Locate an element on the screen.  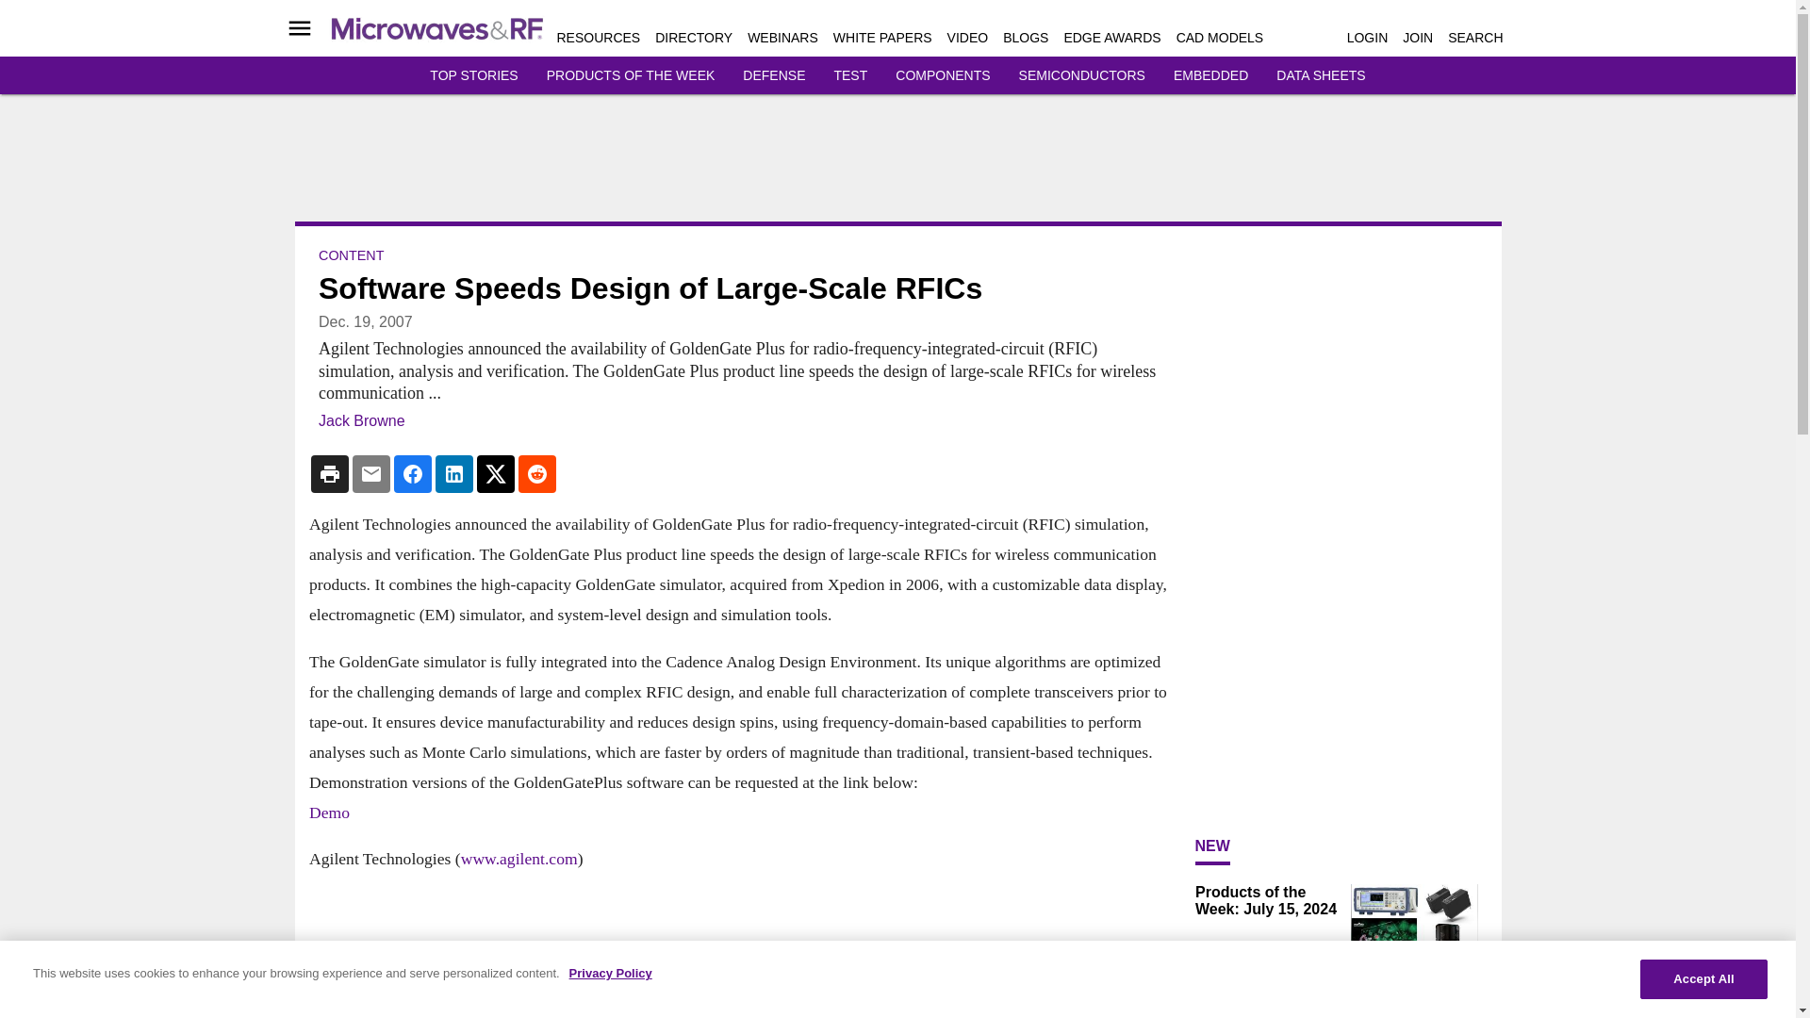
RESOURCES is located at coordinates (598, 38).